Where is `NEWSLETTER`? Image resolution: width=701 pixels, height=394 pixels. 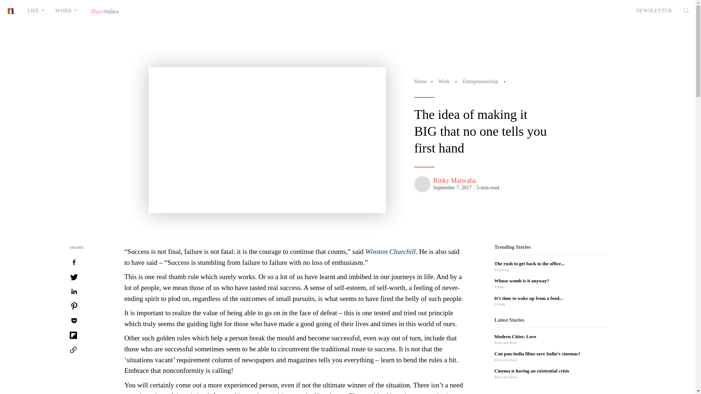 NEWSLETTER is located at coordinates (654, 10).